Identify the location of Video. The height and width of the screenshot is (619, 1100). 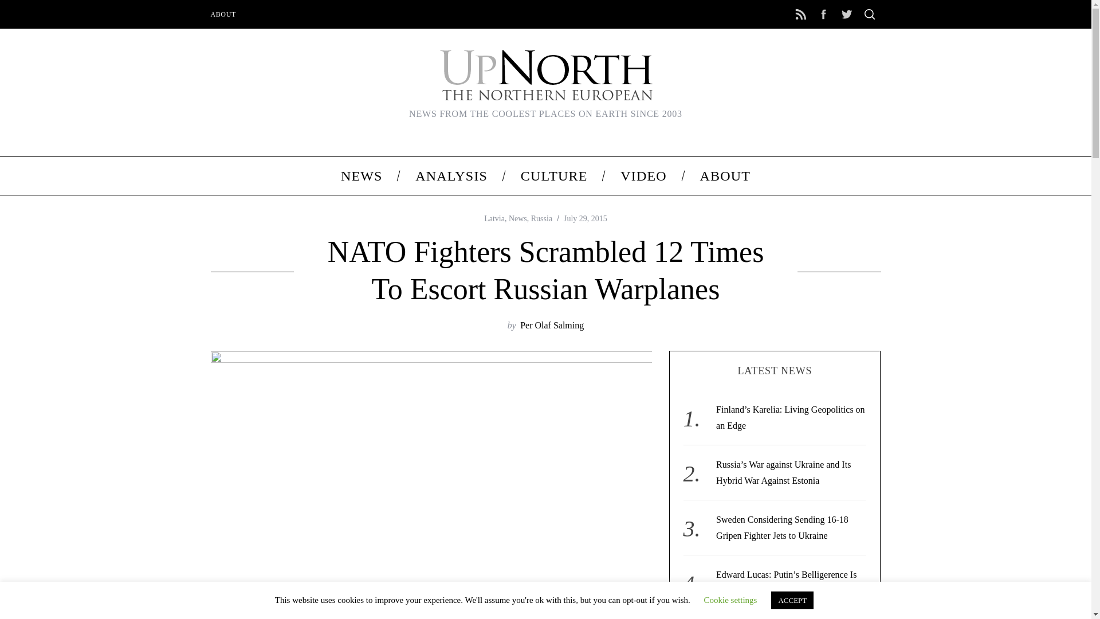
(643, 176).